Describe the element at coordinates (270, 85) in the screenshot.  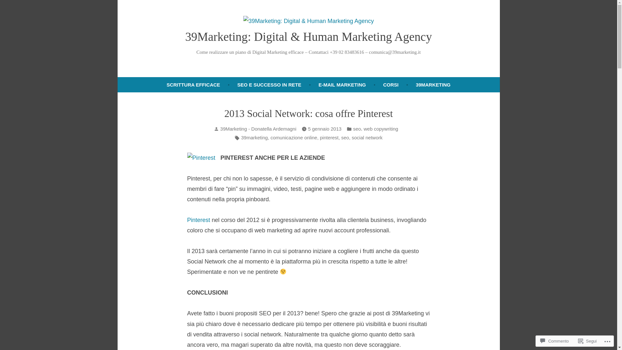
I see `SEO E SUCCESSO IN RETE` at that location.